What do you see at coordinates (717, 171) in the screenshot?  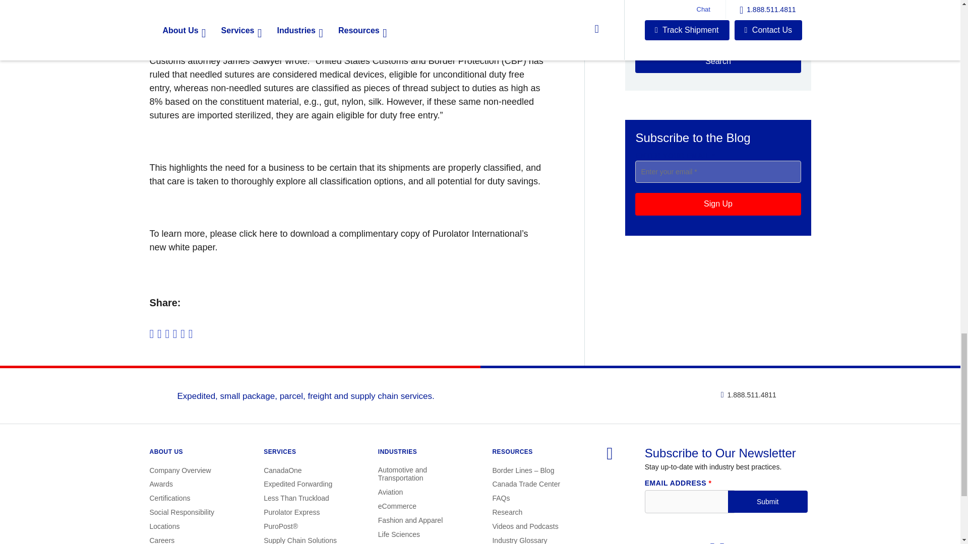 I see `Enter your email` at bounding box center [717, 171].